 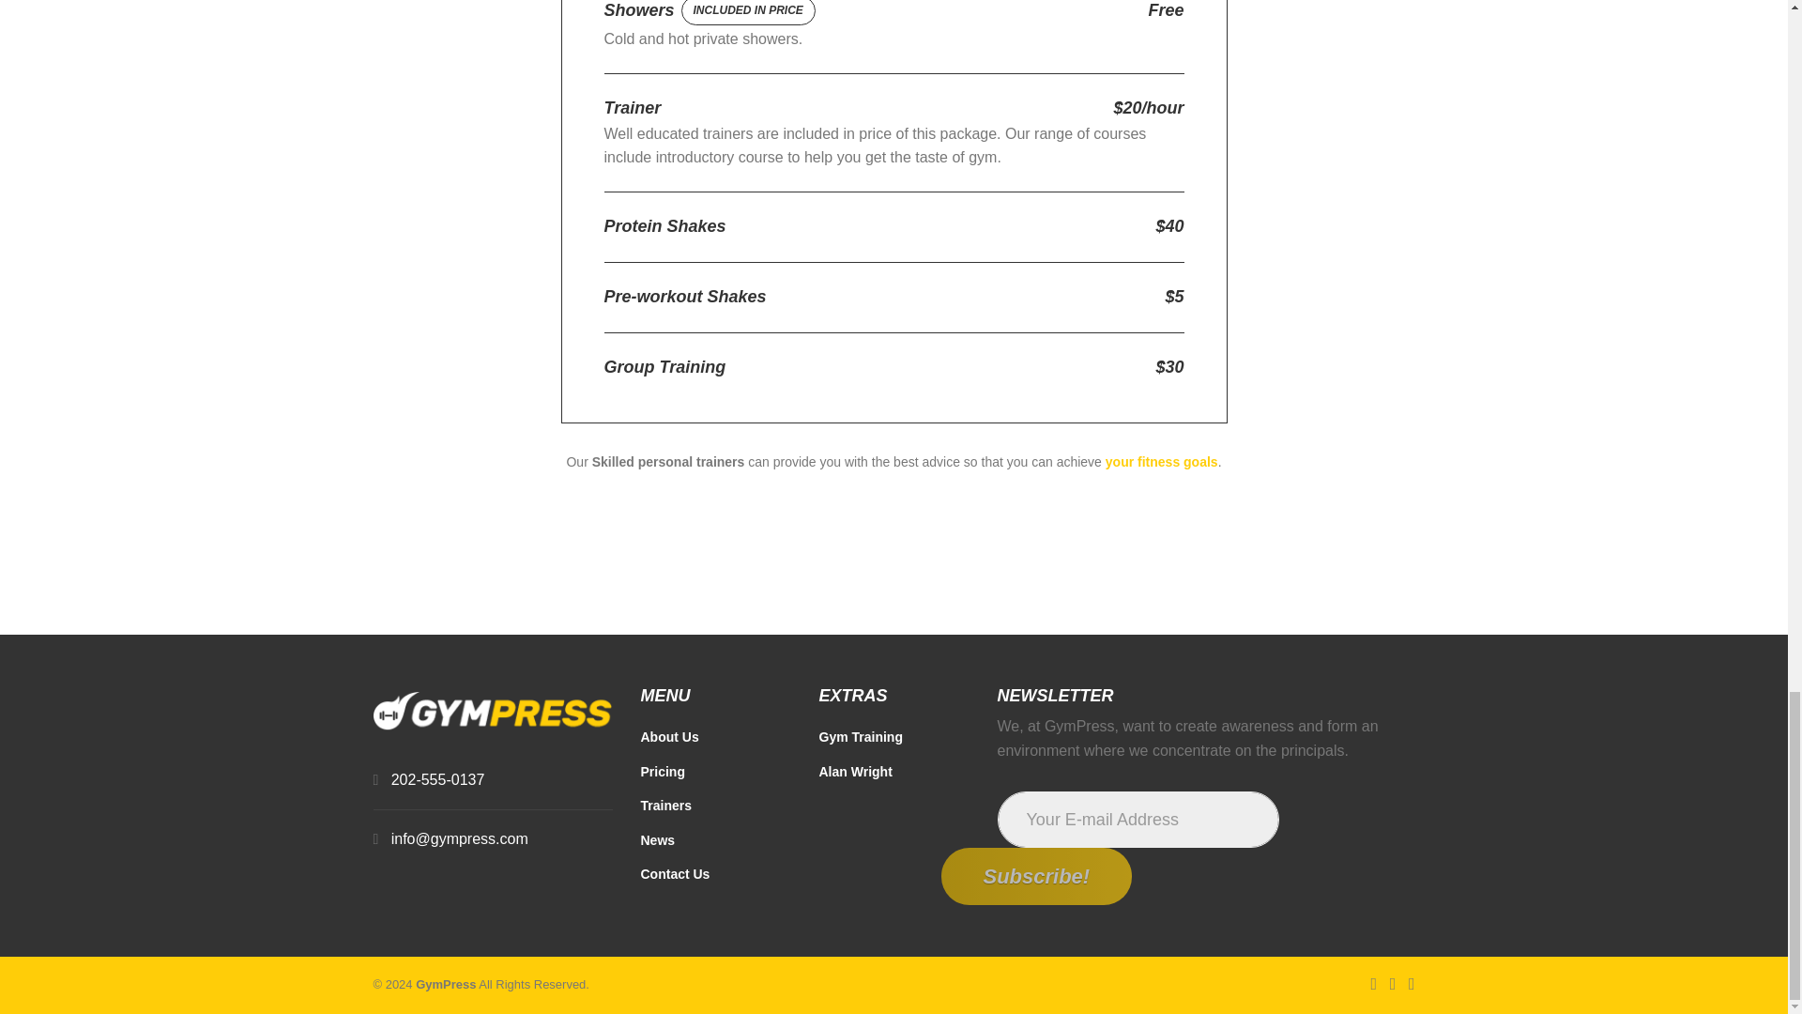 I want to click on News, so click(x=715, y=847).